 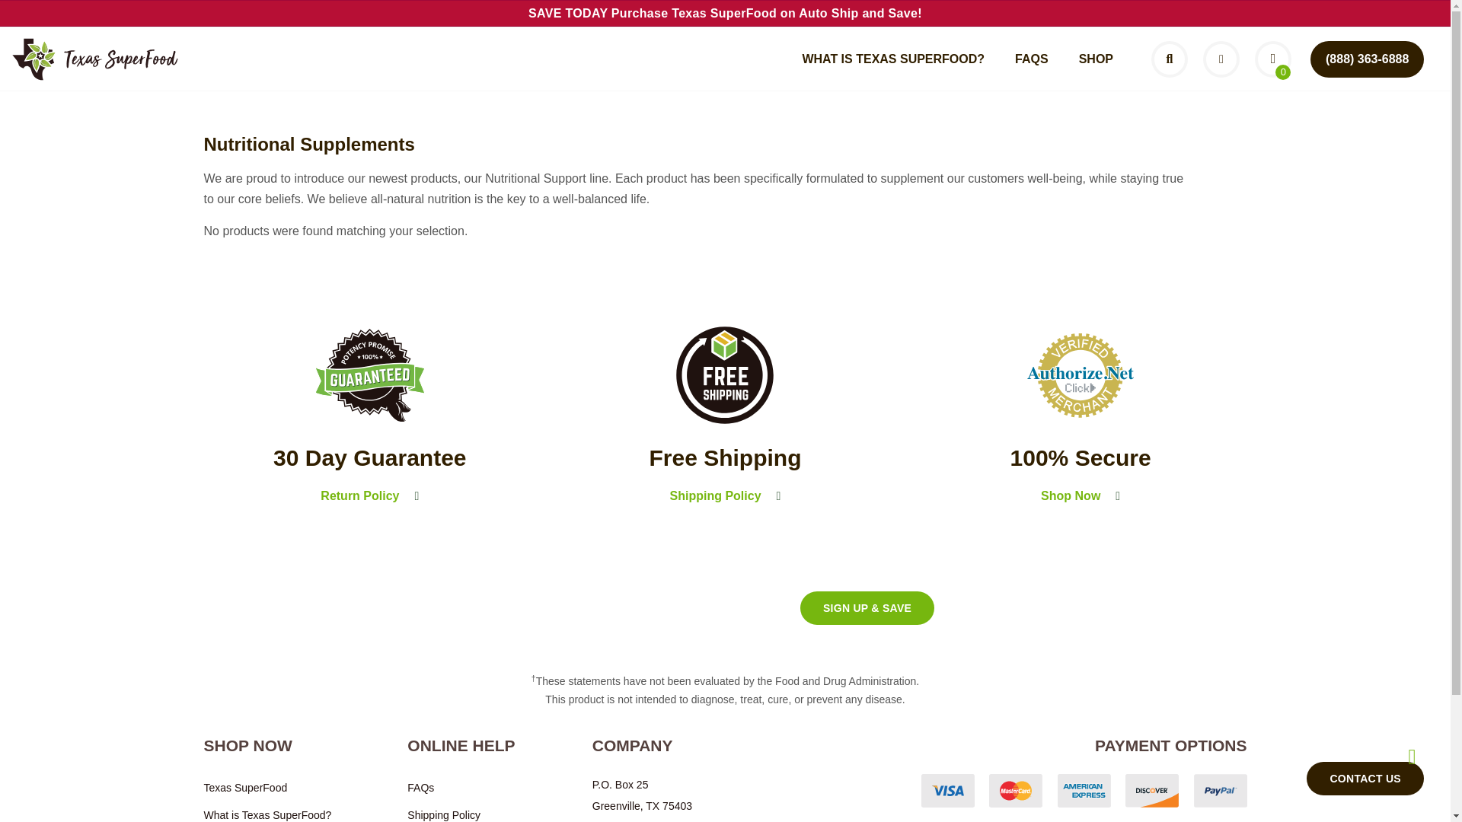 What do you see at coordinates (268, 788) in the screenshot?
I see `Texas SuperFood` at bounding box center [268, 788].